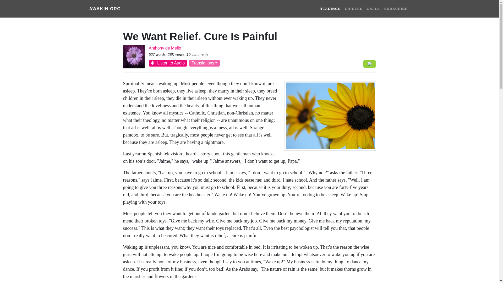  Describe the element at coordinates (105, 9) in the screenshot. I see `AWAKIN.ORG` at that location.